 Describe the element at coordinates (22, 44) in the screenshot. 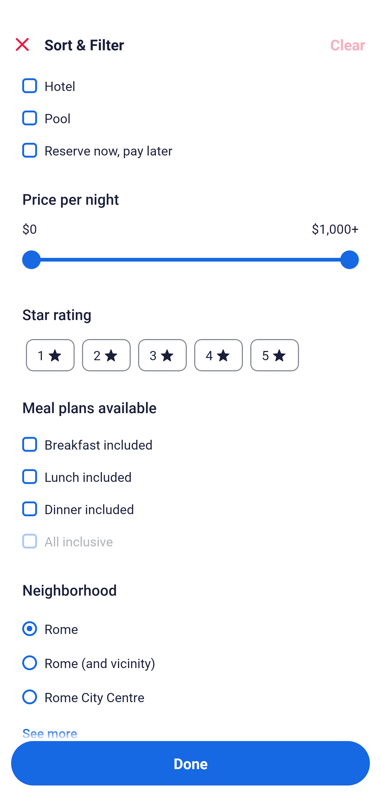

I see `Close Sort and Filter` at that location.